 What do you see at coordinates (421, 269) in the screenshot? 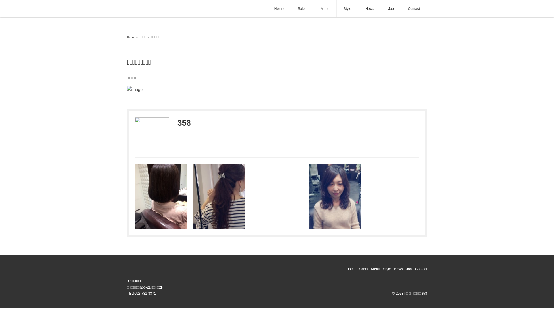
I see `Contact` at bounding box center [421, 269].